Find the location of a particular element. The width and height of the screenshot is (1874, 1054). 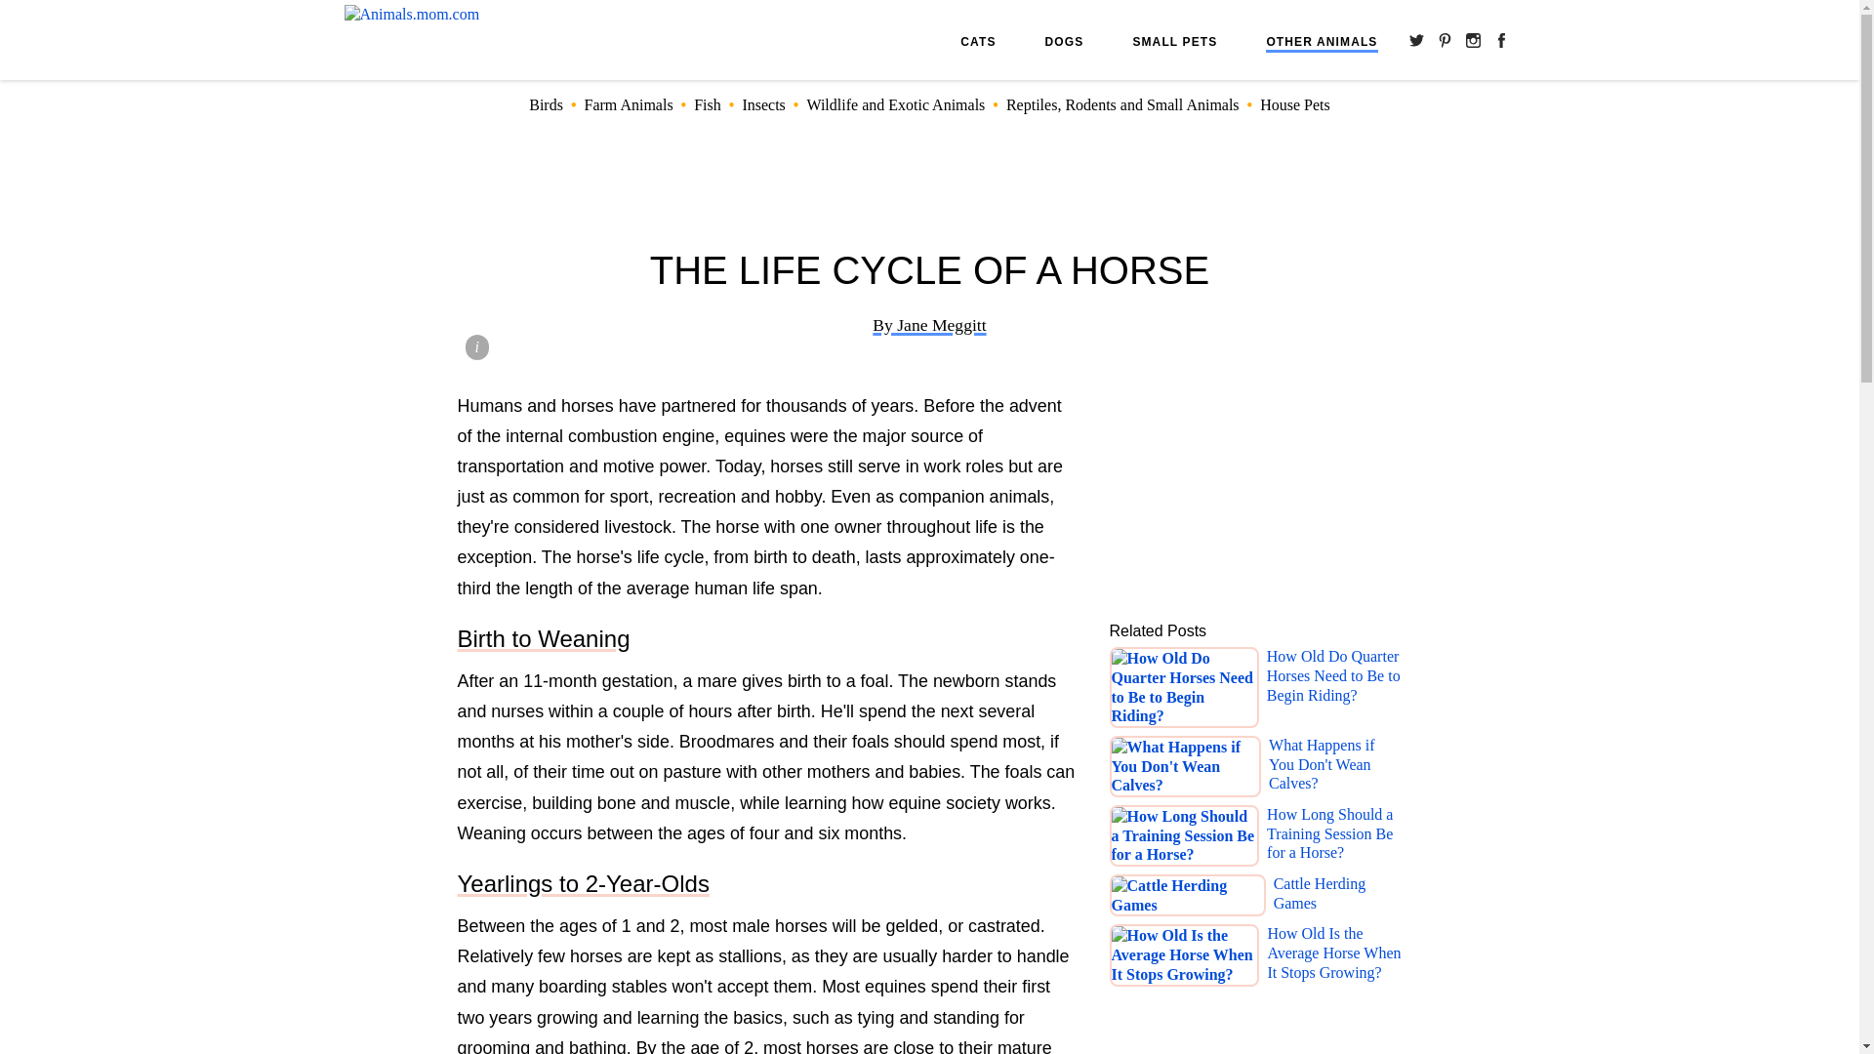

House Pets is located at coordinates (1294, 104).